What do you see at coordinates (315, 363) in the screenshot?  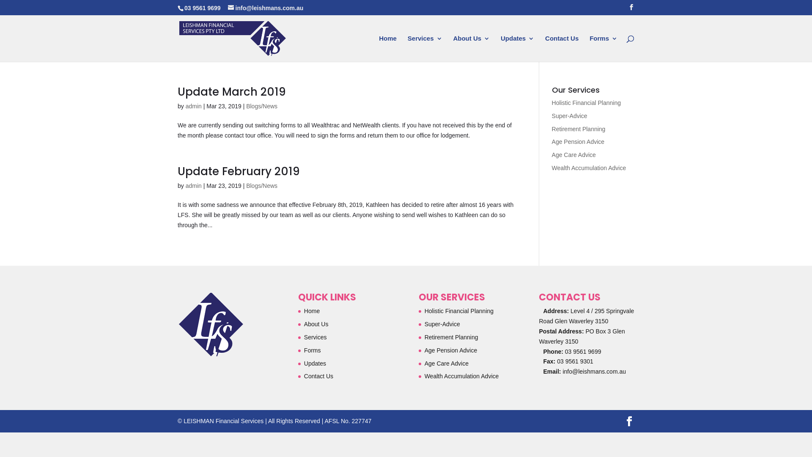 I see `Updates` at bounding box center [315, 363].